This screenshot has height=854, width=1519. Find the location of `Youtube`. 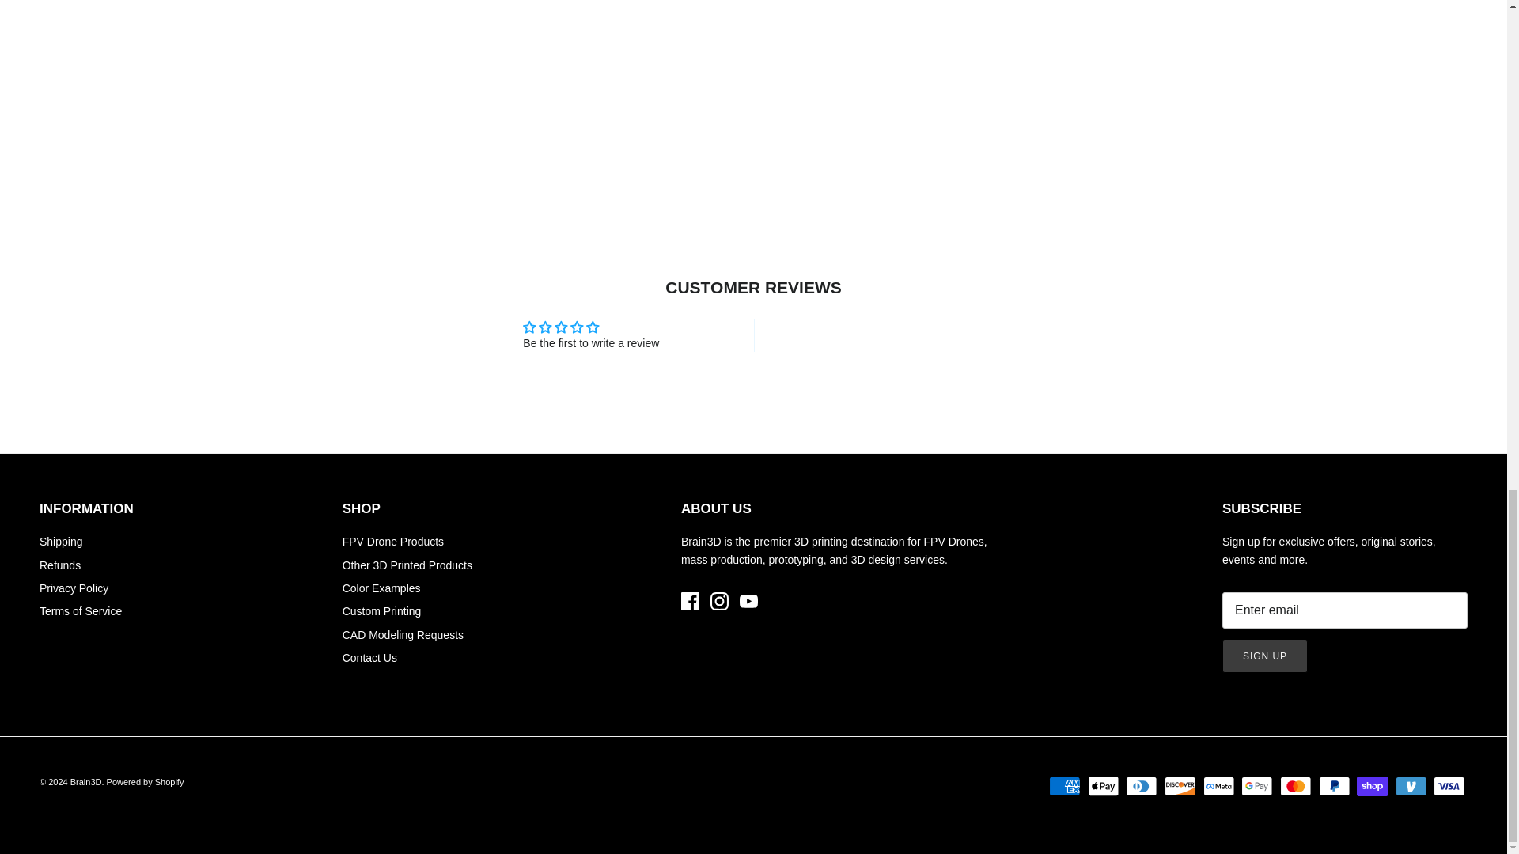

Youtube is located at coordinates (748, 601).